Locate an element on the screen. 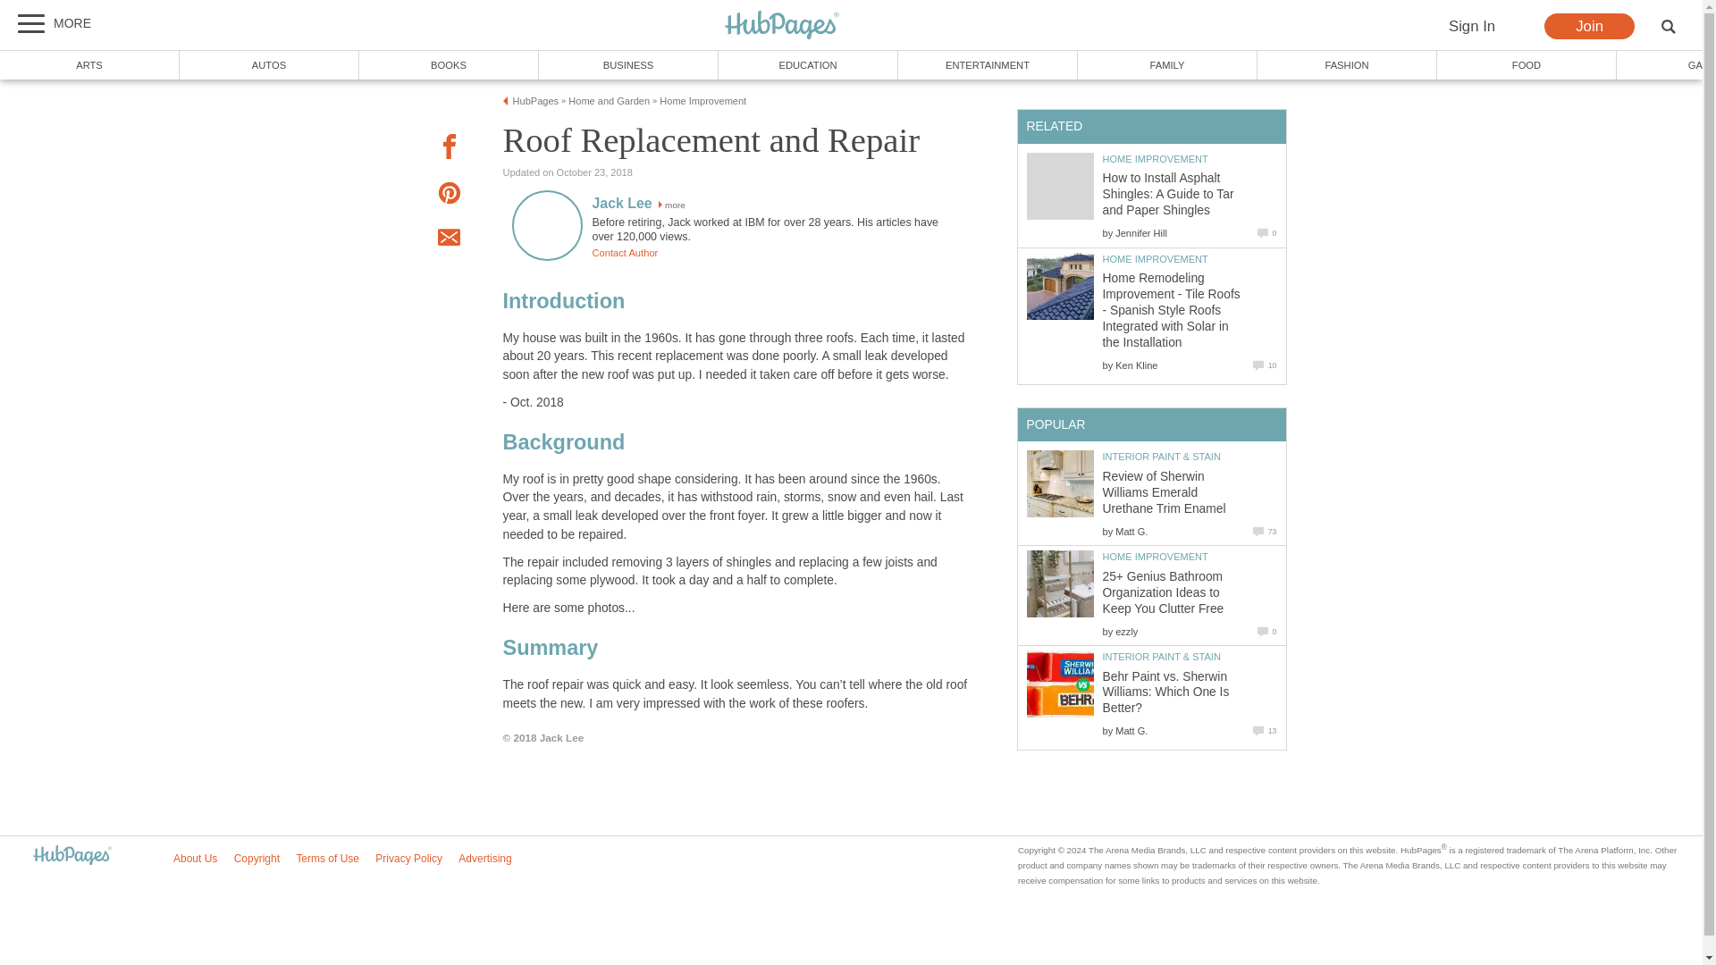 Image resolution: width=1716 pixels, height=965 pixels. BUSINESS is located at coordinates (628, 64).